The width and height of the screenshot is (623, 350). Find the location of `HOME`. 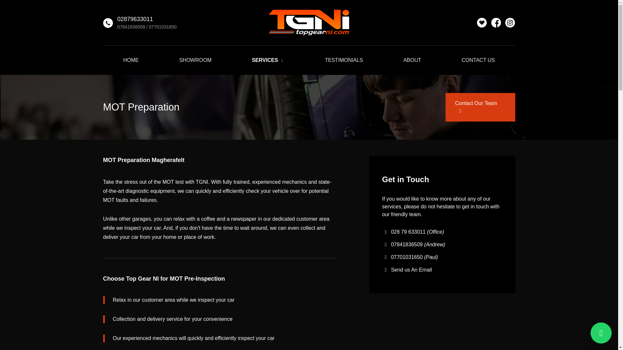

HOME is located at coordinates (131, 60).